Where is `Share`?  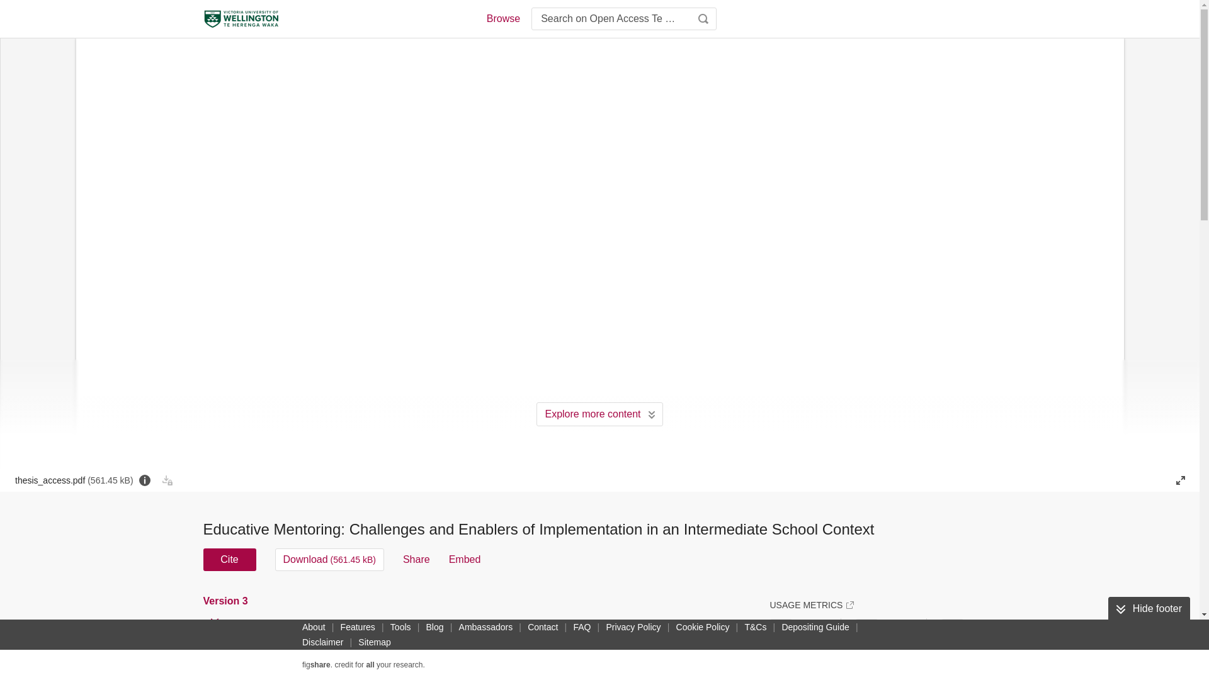
Share is located at coordinates (416, 559).